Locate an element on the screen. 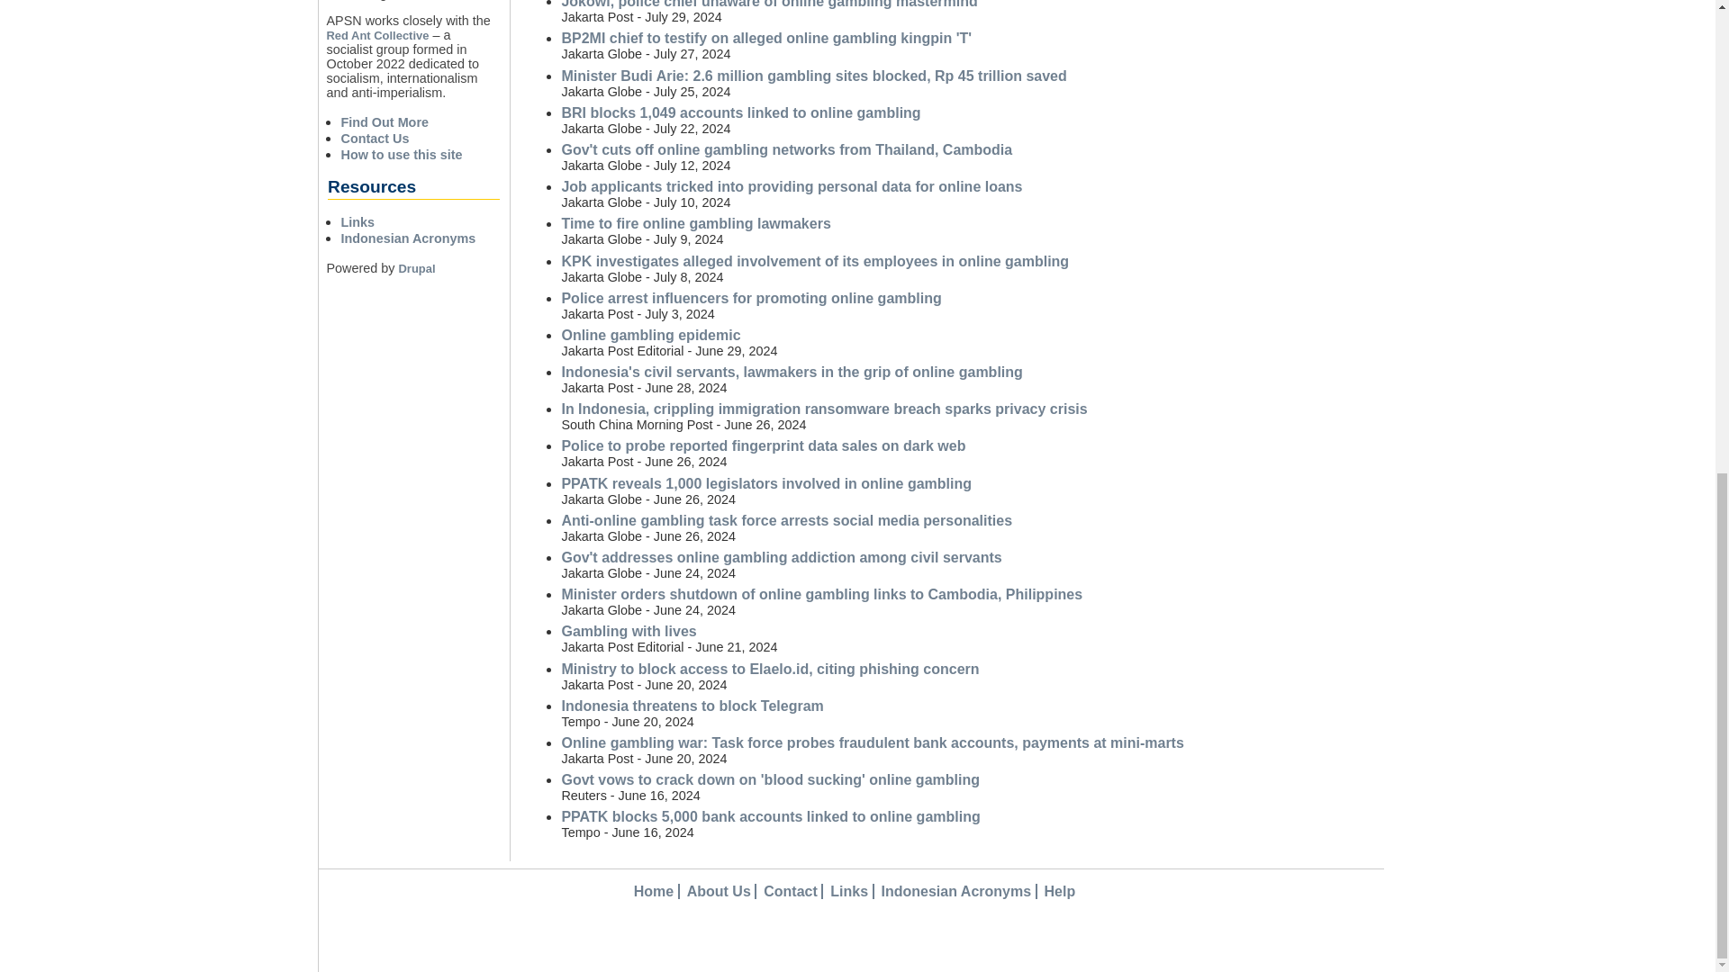 The image size is (1729, 972). PPATK blocks 5,000 bank accounts linked to online gambling is located at coordinates (770, 815).